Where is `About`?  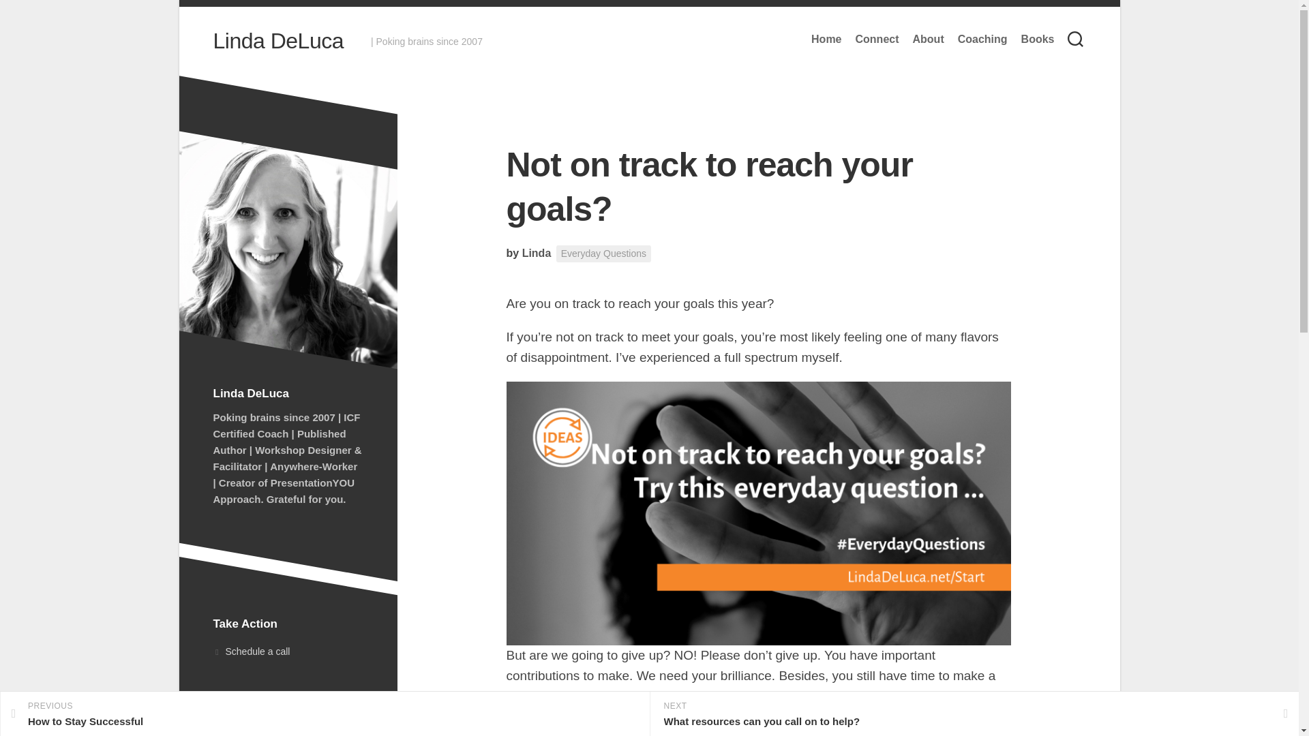 About is located at coordinates (826, 40).